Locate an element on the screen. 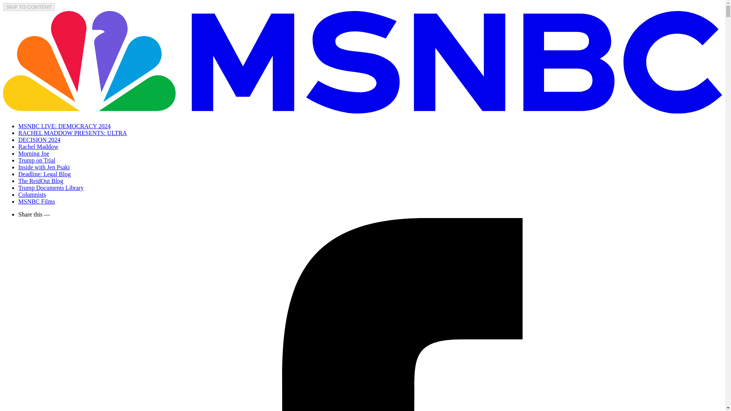  The ReidOut Blog is located at coordinates (40, 180).